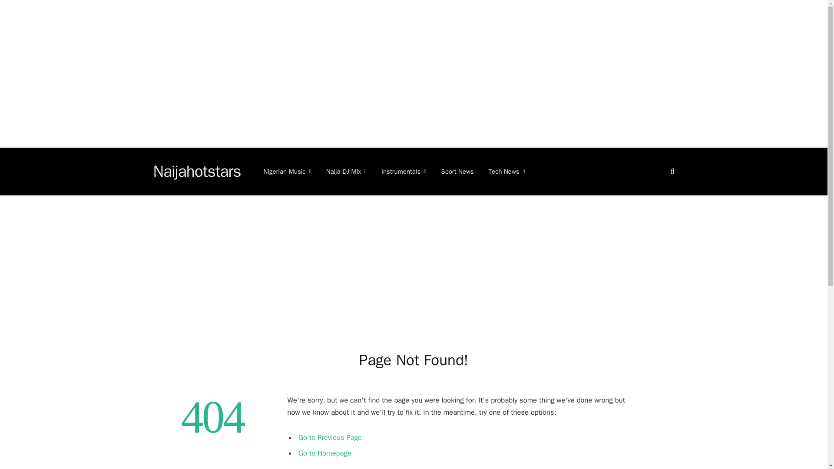 This screenshot has width=834, height=469. I want to click on Go to Homepage, so click(325, 452).